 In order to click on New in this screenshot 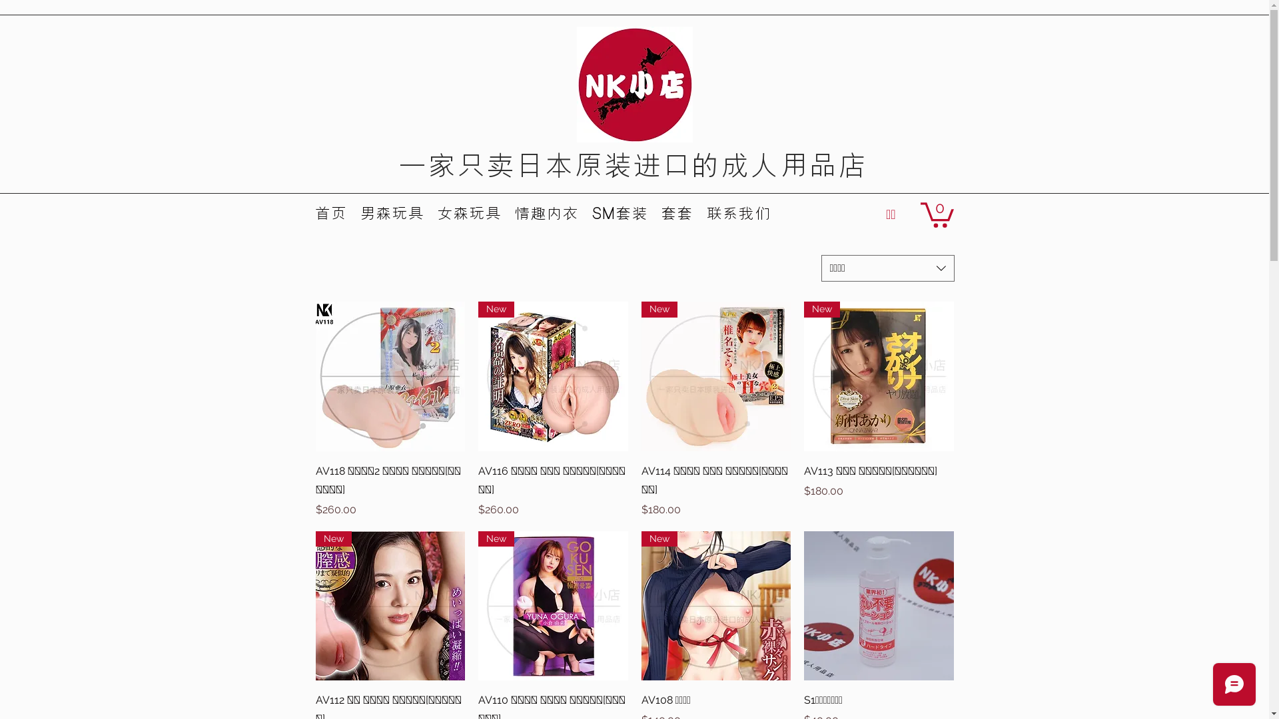, I will do `click(553, 606)`.